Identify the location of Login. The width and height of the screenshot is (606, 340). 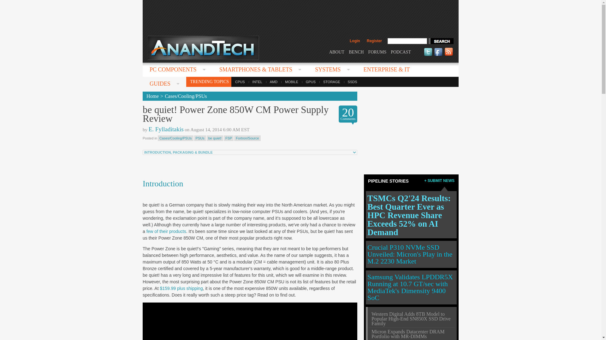
(355, 41).